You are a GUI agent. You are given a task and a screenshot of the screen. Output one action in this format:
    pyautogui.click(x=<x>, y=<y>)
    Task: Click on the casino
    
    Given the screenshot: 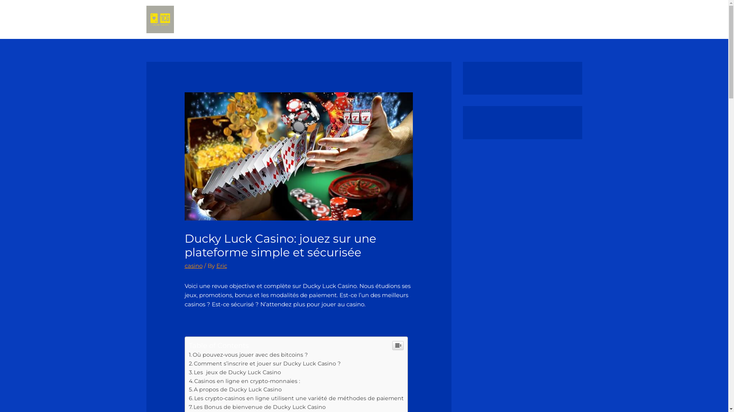 What is the action you would take?
    pyautogui.click(x=193, y=266)
    